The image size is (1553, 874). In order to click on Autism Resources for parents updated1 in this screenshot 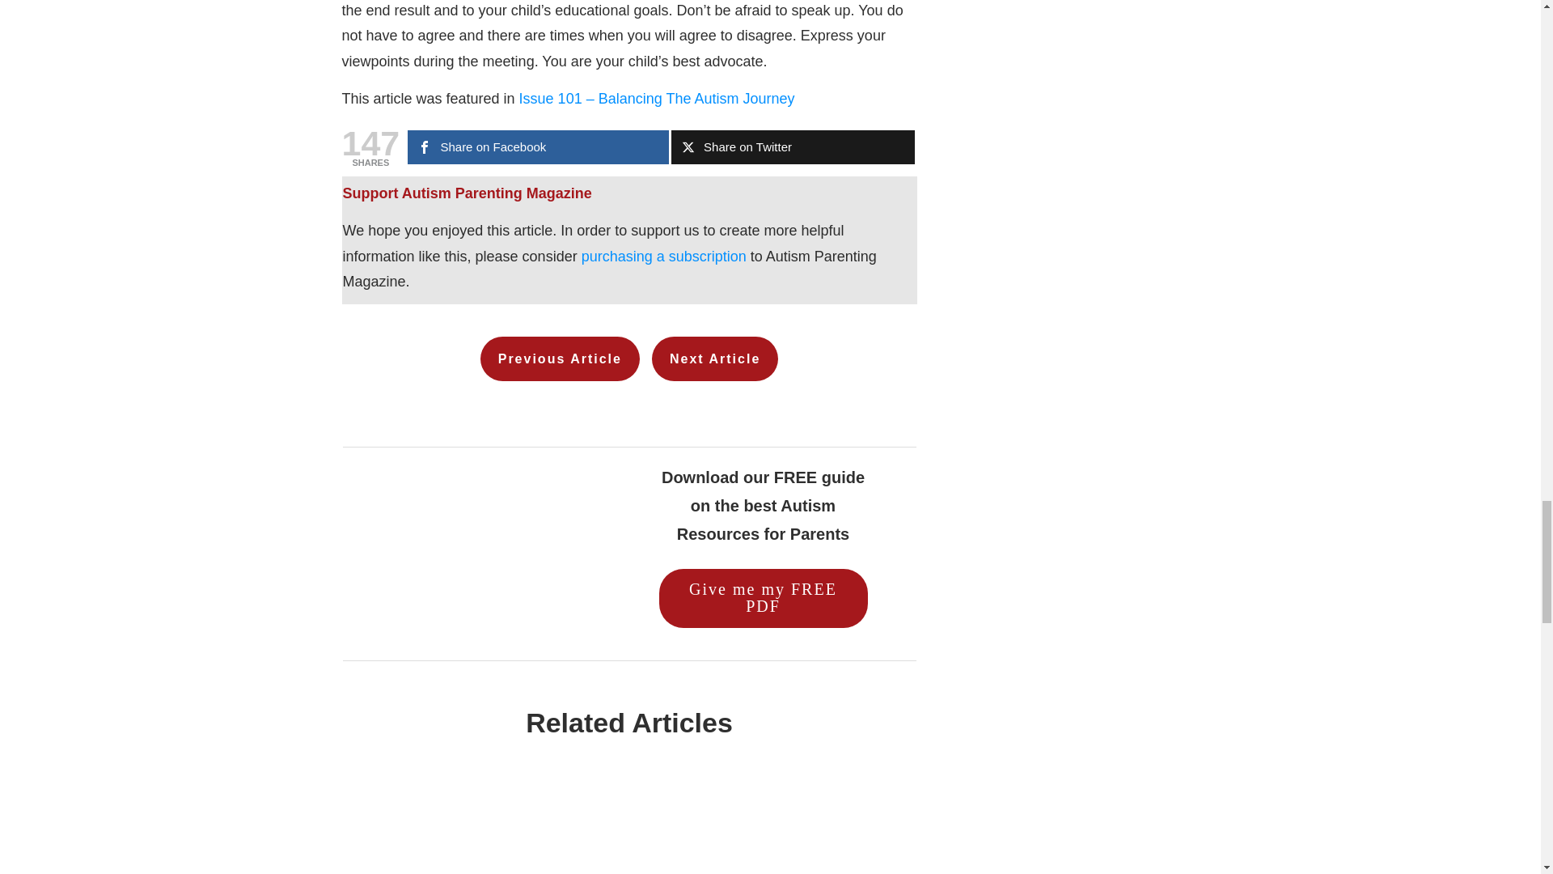, I will do `click(476, 554)`.